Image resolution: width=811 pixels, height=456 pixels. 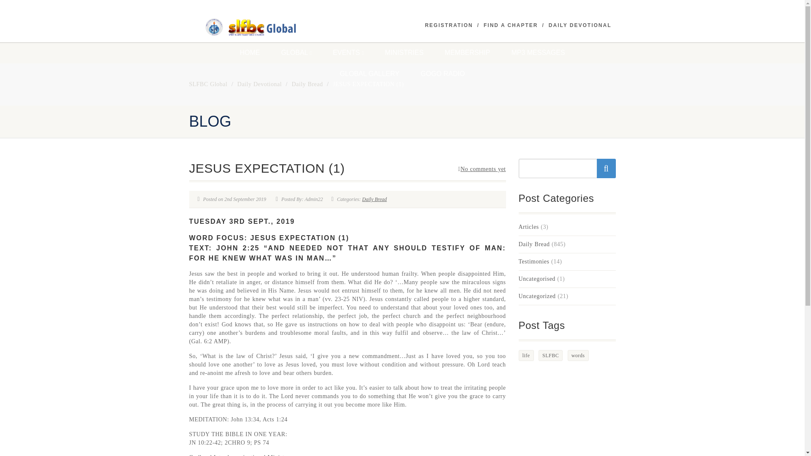 What do you see at coordinates (296, 53) in the screenshot?
I see `GLOBAL` at bounding box center [296, 53].